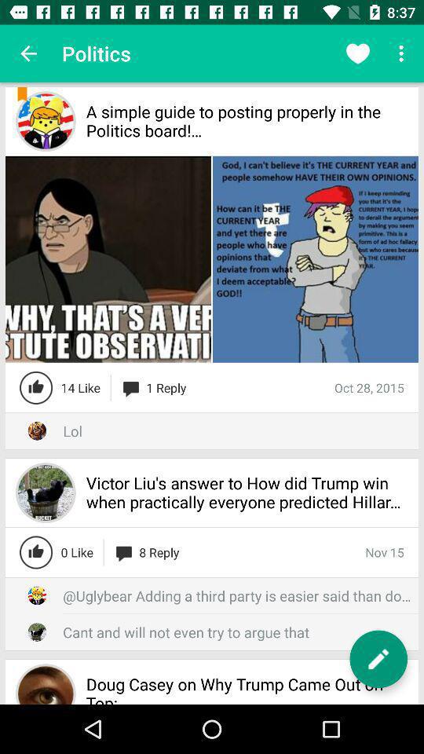 Image resolution: width=424 pixels, height=754 pixels. Describe the element at coordinates (28, 53) in the screenshot. I see `turn on the icon to the left of the politics app` at that location.